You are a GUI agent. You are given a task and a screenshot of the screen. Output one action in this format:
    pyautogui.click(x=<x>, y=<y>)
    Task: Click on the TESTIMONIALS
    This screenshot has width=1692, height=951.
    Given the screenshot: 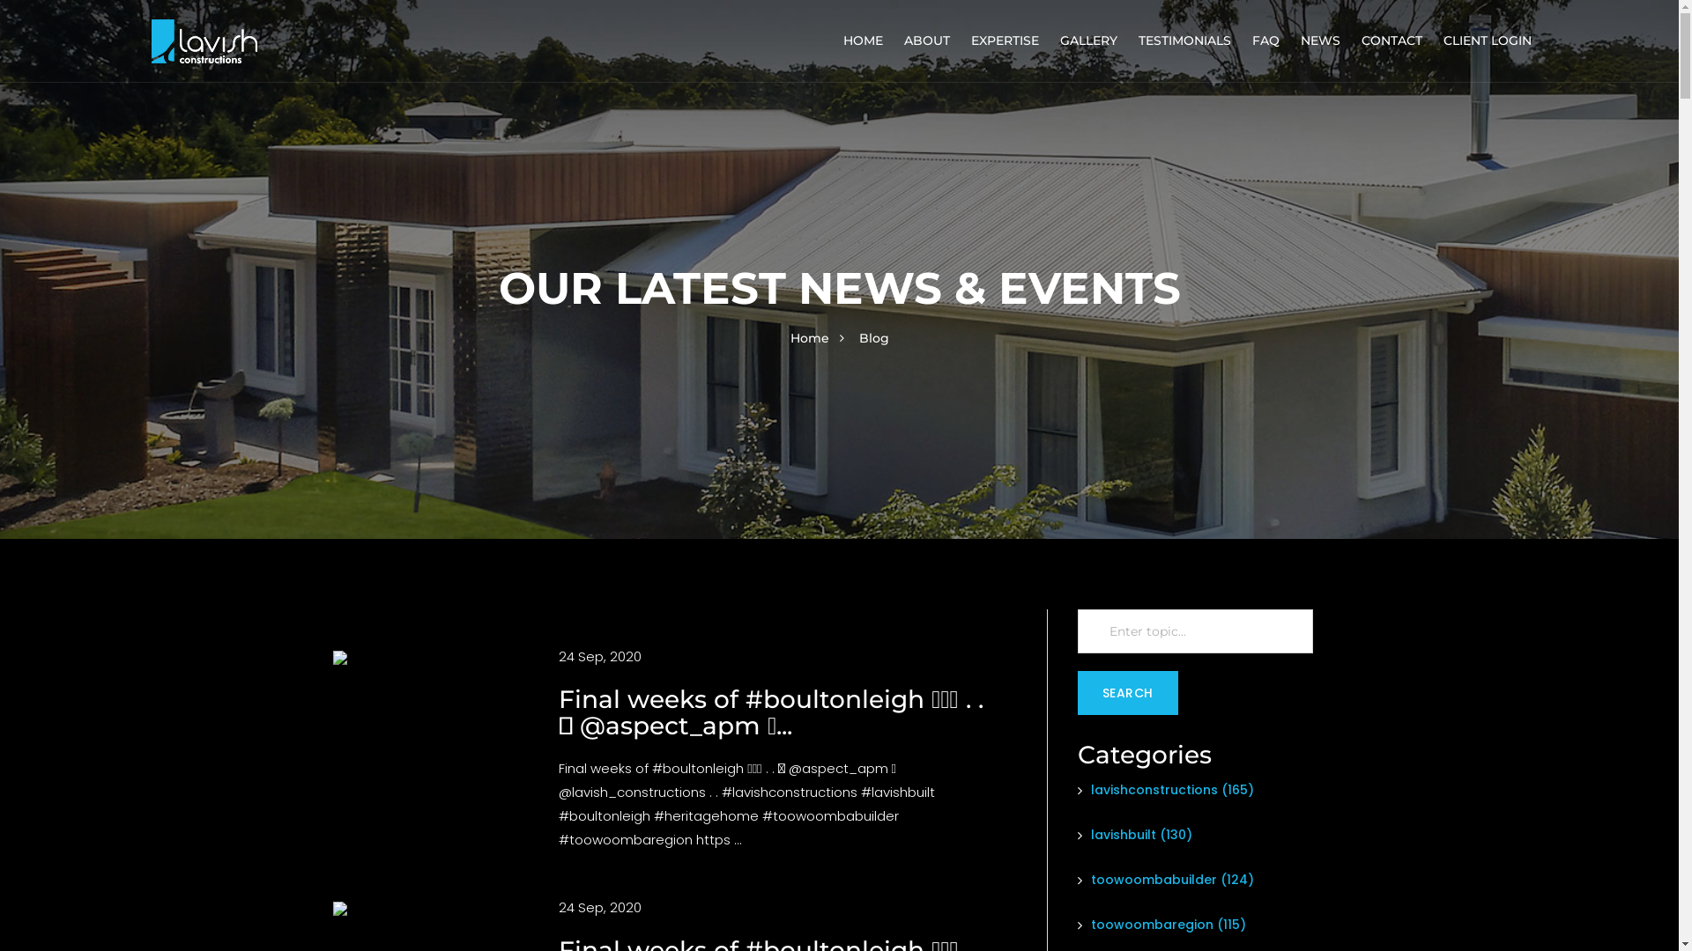 What is the action you would take?
    pyautogui.click(x=1184, y=41)
    